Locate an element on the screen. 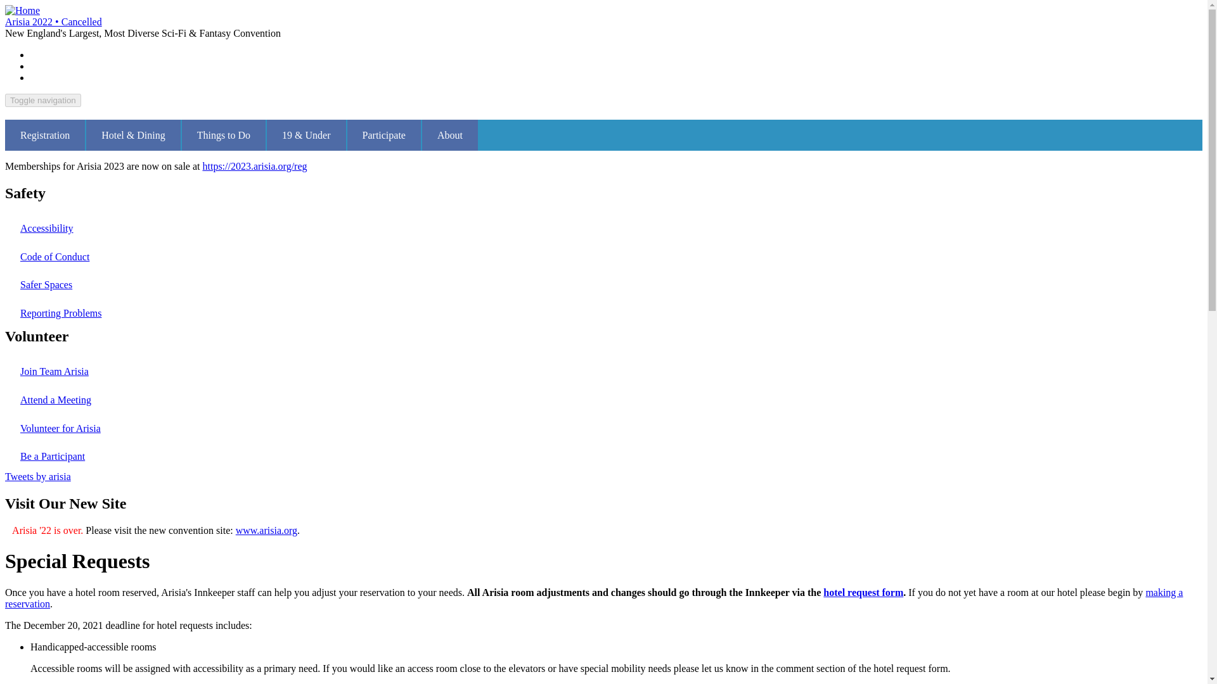  Registration is located at coordinates (44, 135).